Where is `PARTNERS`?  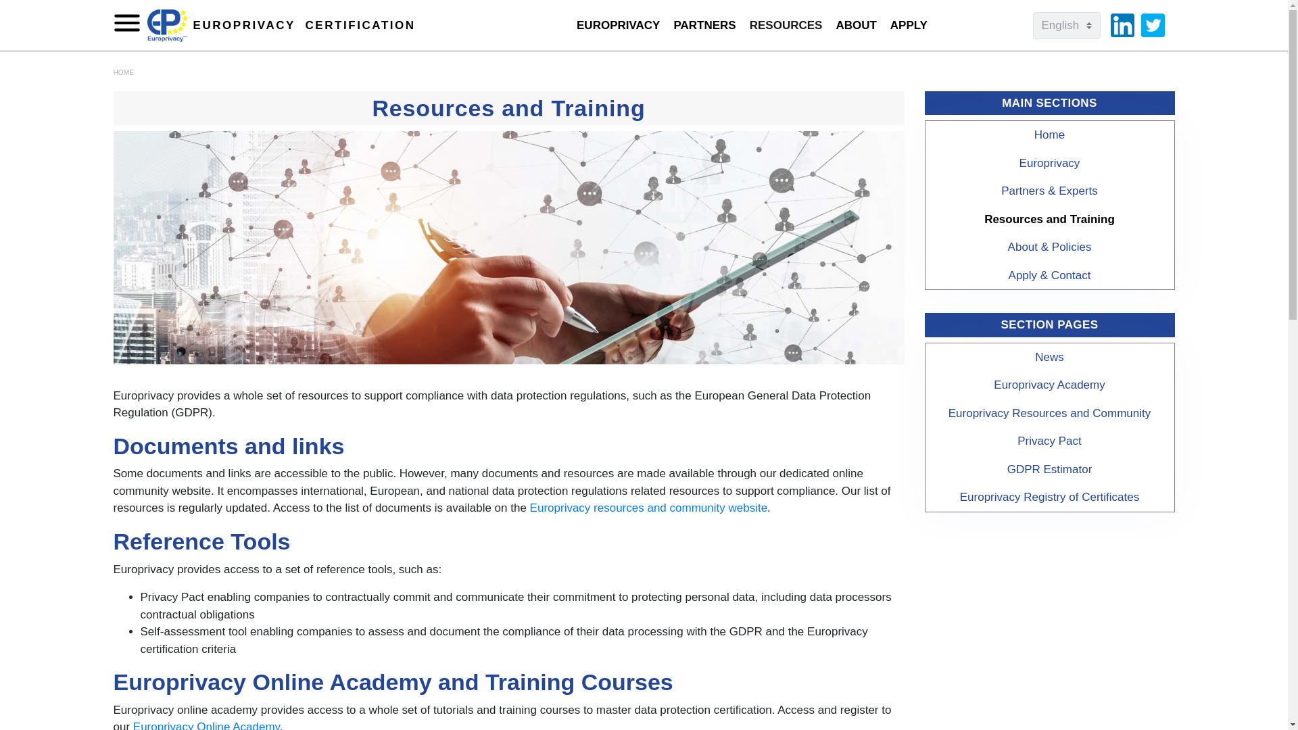 PARTNERS is located at coordinates (704, 26).